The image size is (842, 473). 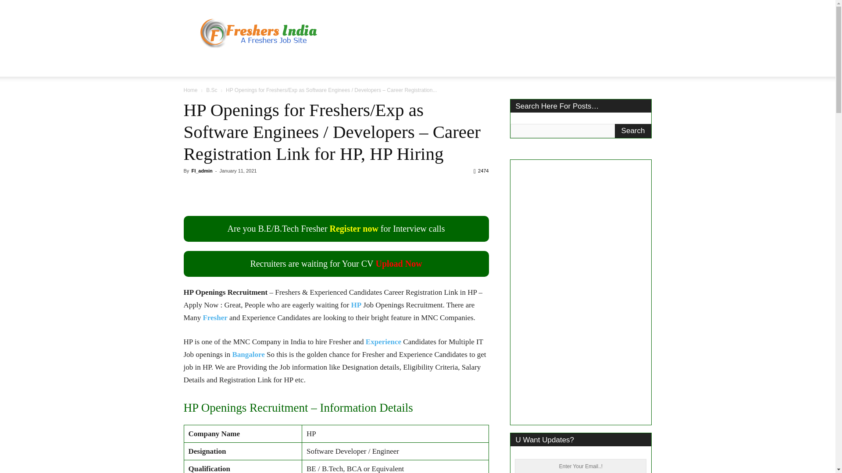 What do you see at coordinates (211, 90) in the screenshot?
I see `View all posts in B.Sc` at bounding box center [211, 90].